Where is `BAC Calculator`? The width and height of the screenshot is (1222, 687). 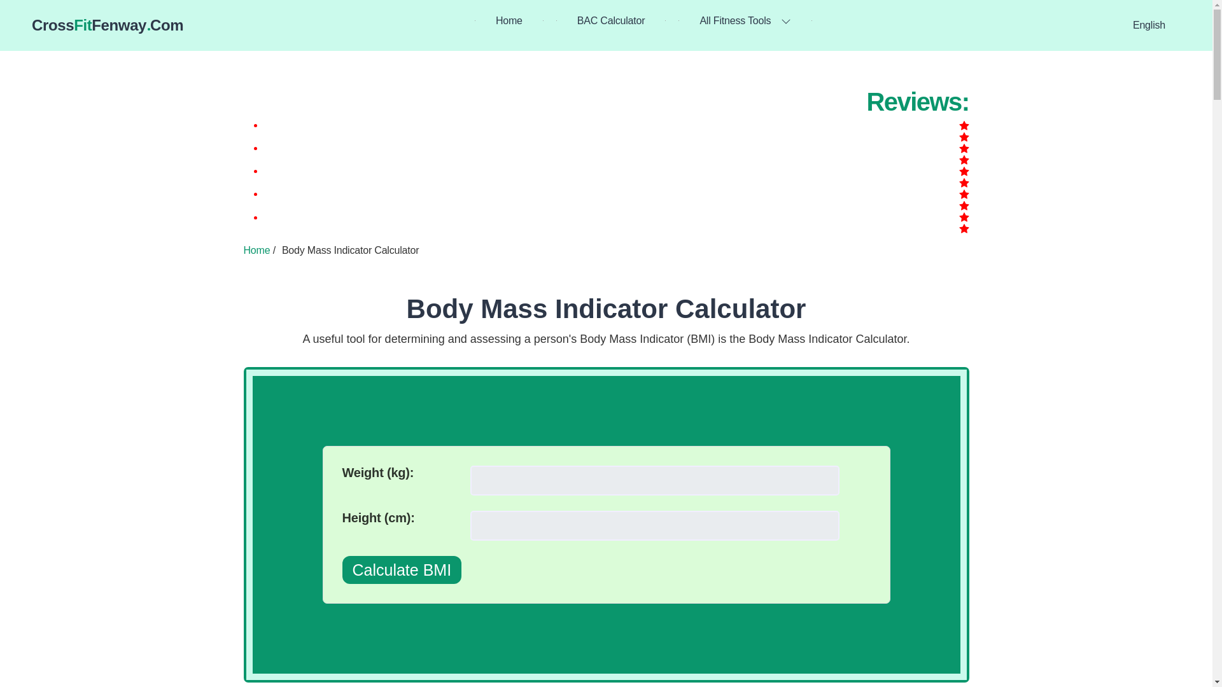 BAC Calculator is located at coordinates (611, 20).